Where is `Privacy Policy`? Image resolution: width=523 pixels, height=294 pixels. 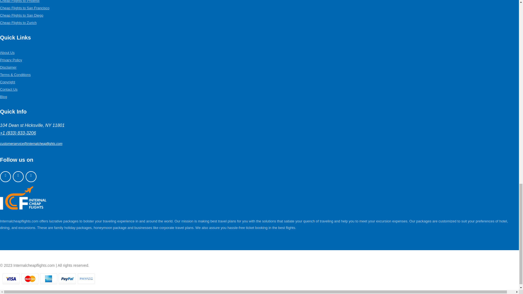 Privacy Policy is located at coordinates (11, 60).